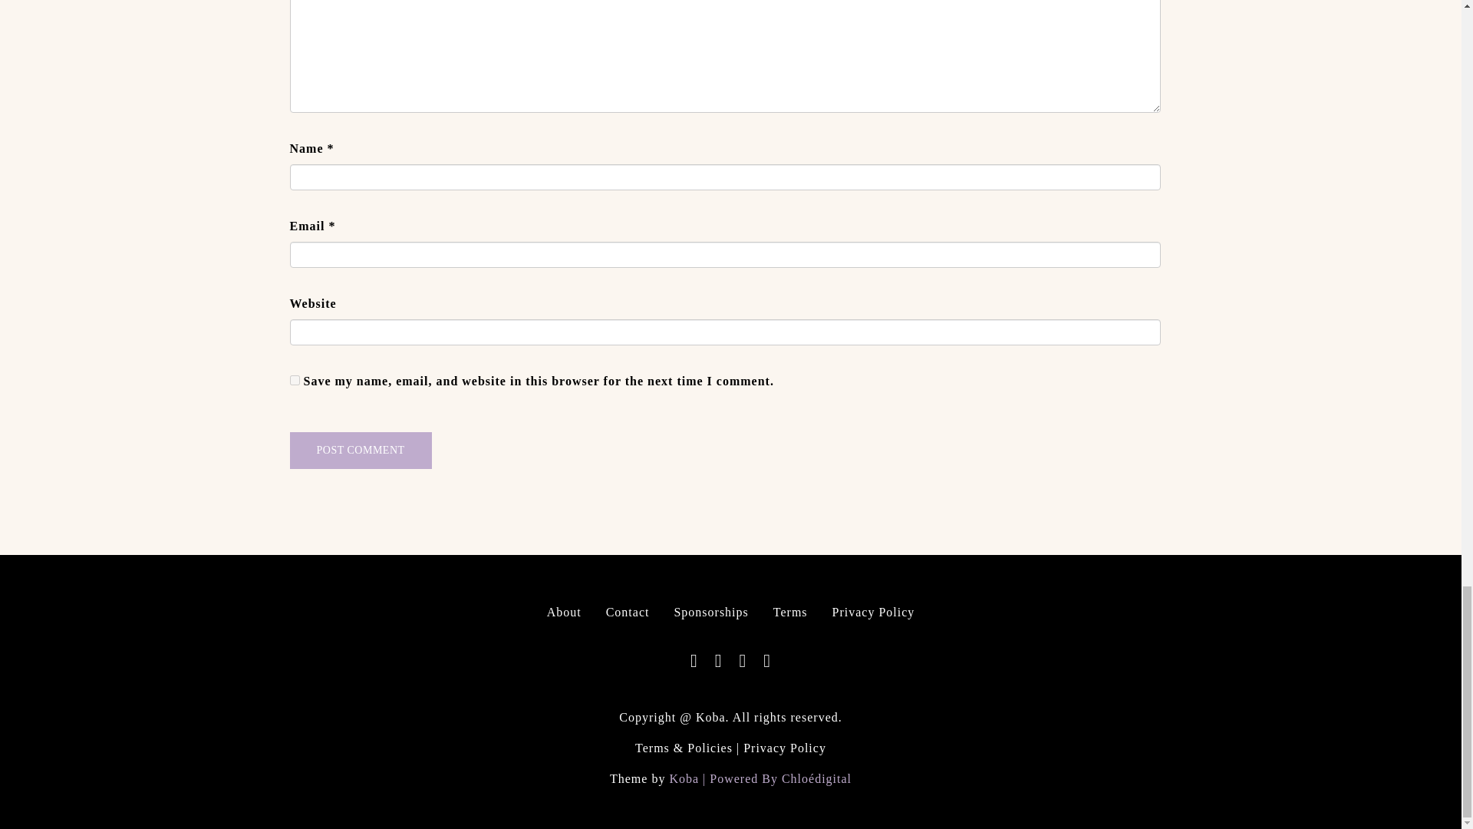 This screenshot has height=829, width=1473. What do you see at coordinates (790, 612) in the screenshot?
I see `Terms` at bounding box center [790, 612].